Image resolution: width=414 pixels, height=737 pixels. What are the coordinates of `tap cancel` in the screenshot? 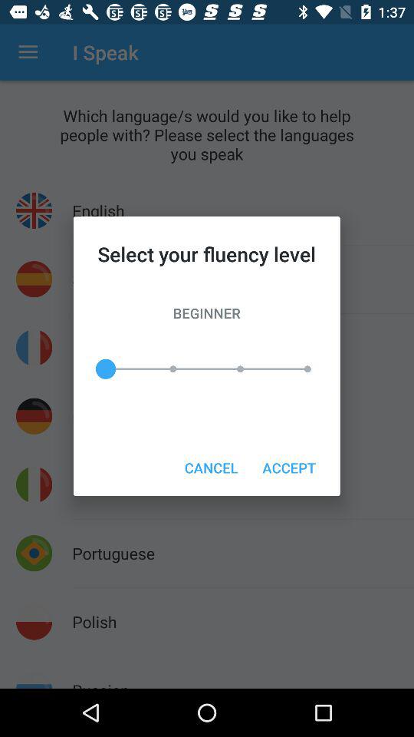 It's located at (211, 467).